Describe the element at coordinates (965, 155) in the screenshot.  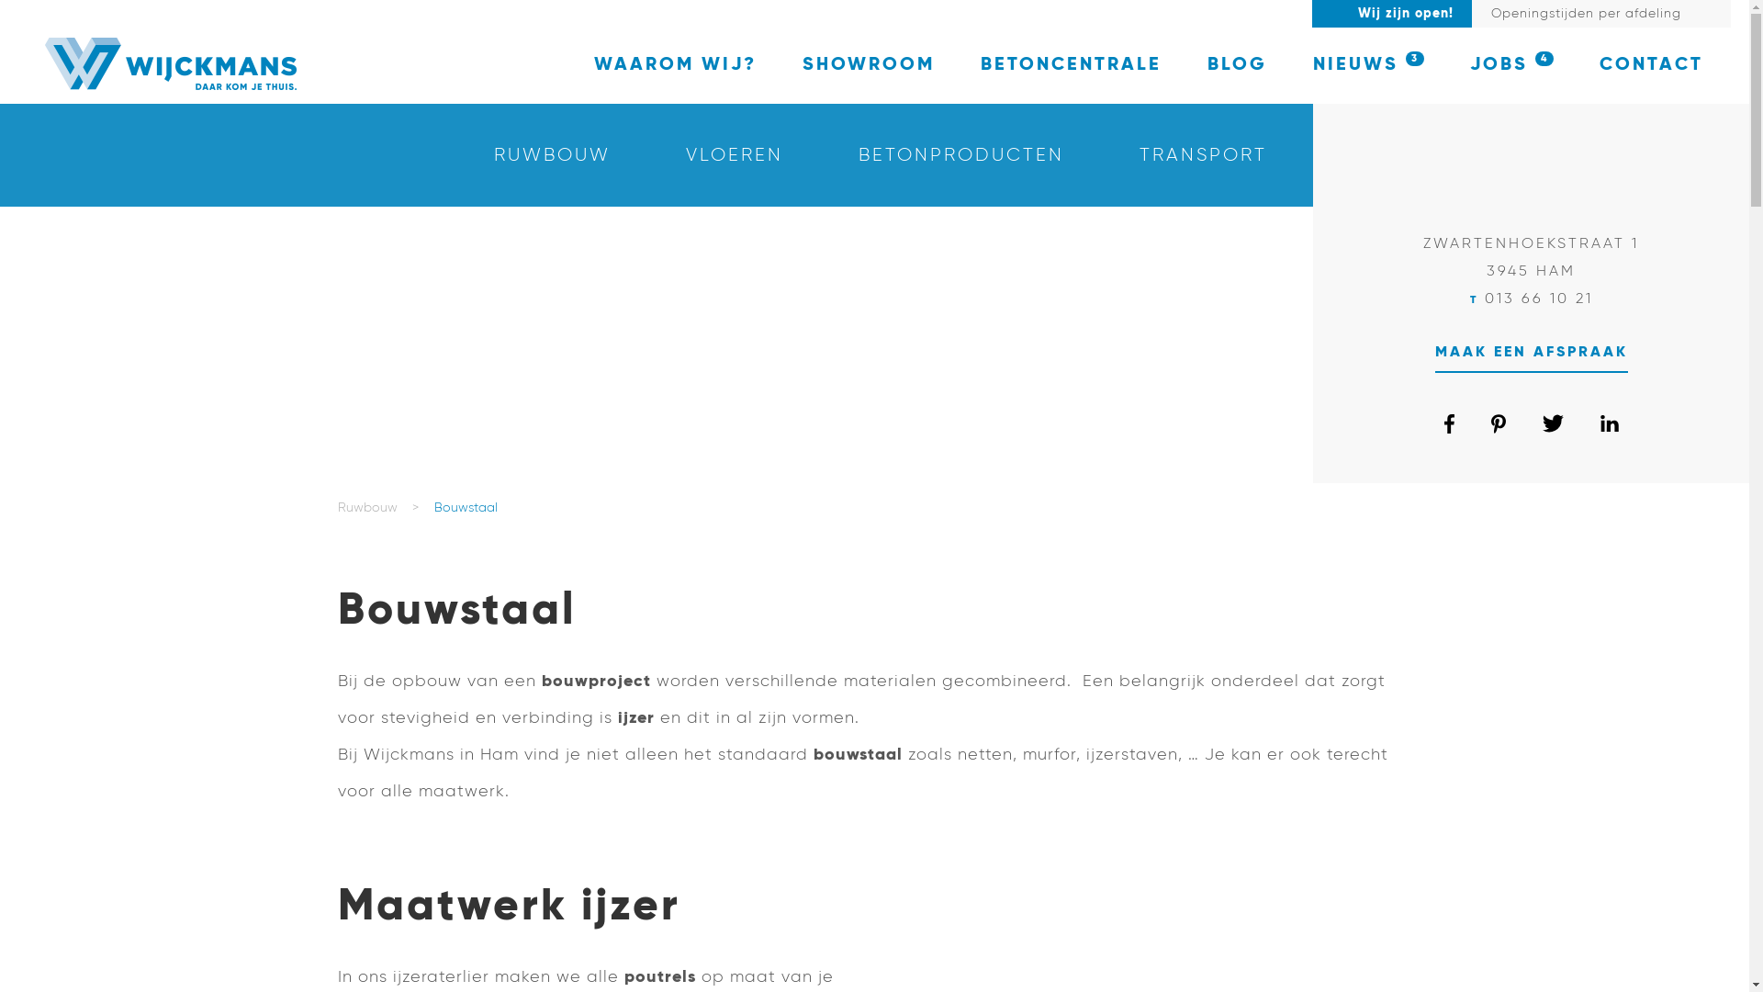
I see `BETONPRODUCTEN` at that location.